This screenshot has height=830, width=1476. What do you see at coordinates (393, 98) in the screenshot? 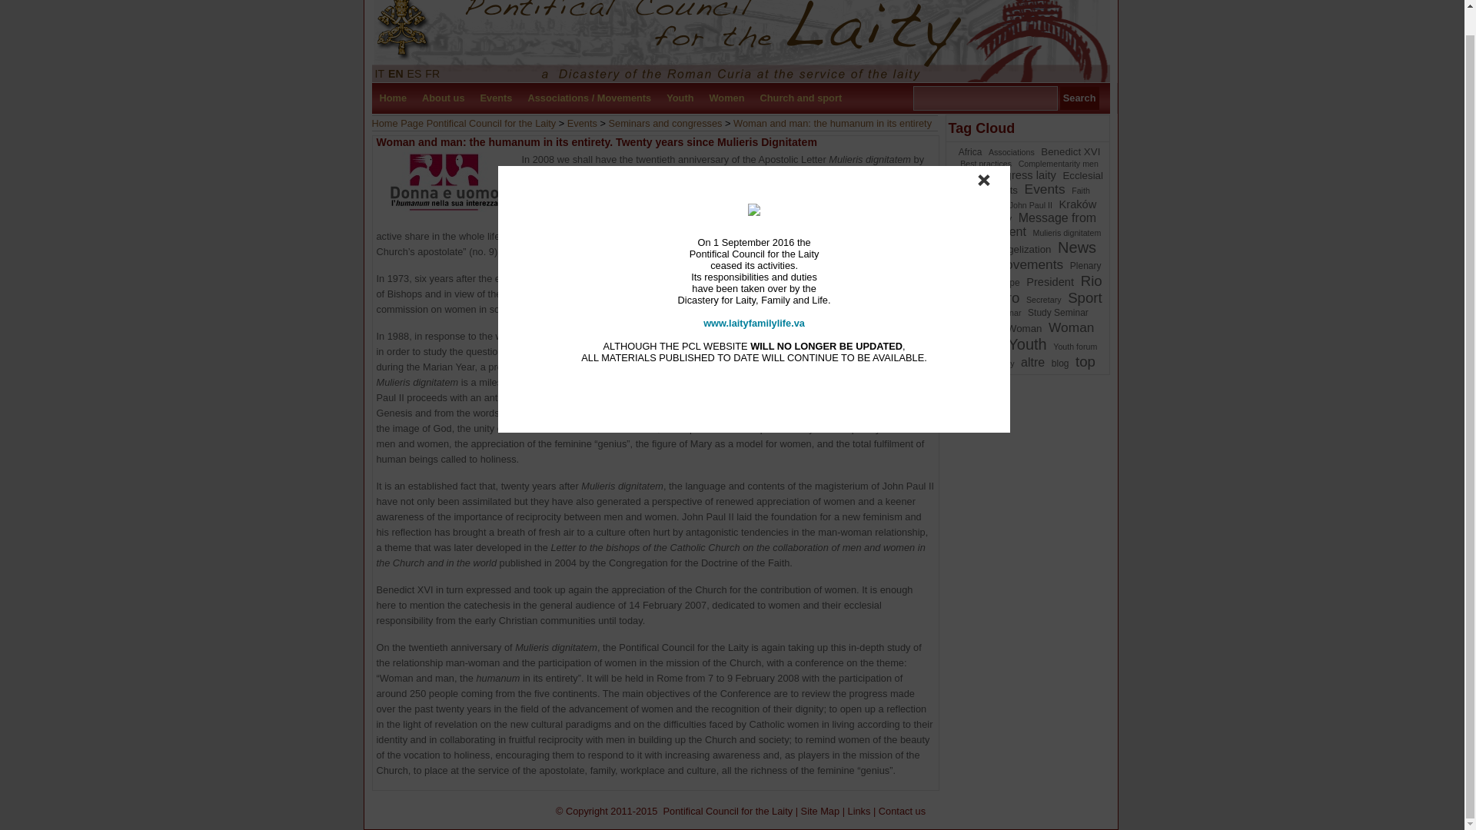
I see `Home` at bounding box center [393, 98].